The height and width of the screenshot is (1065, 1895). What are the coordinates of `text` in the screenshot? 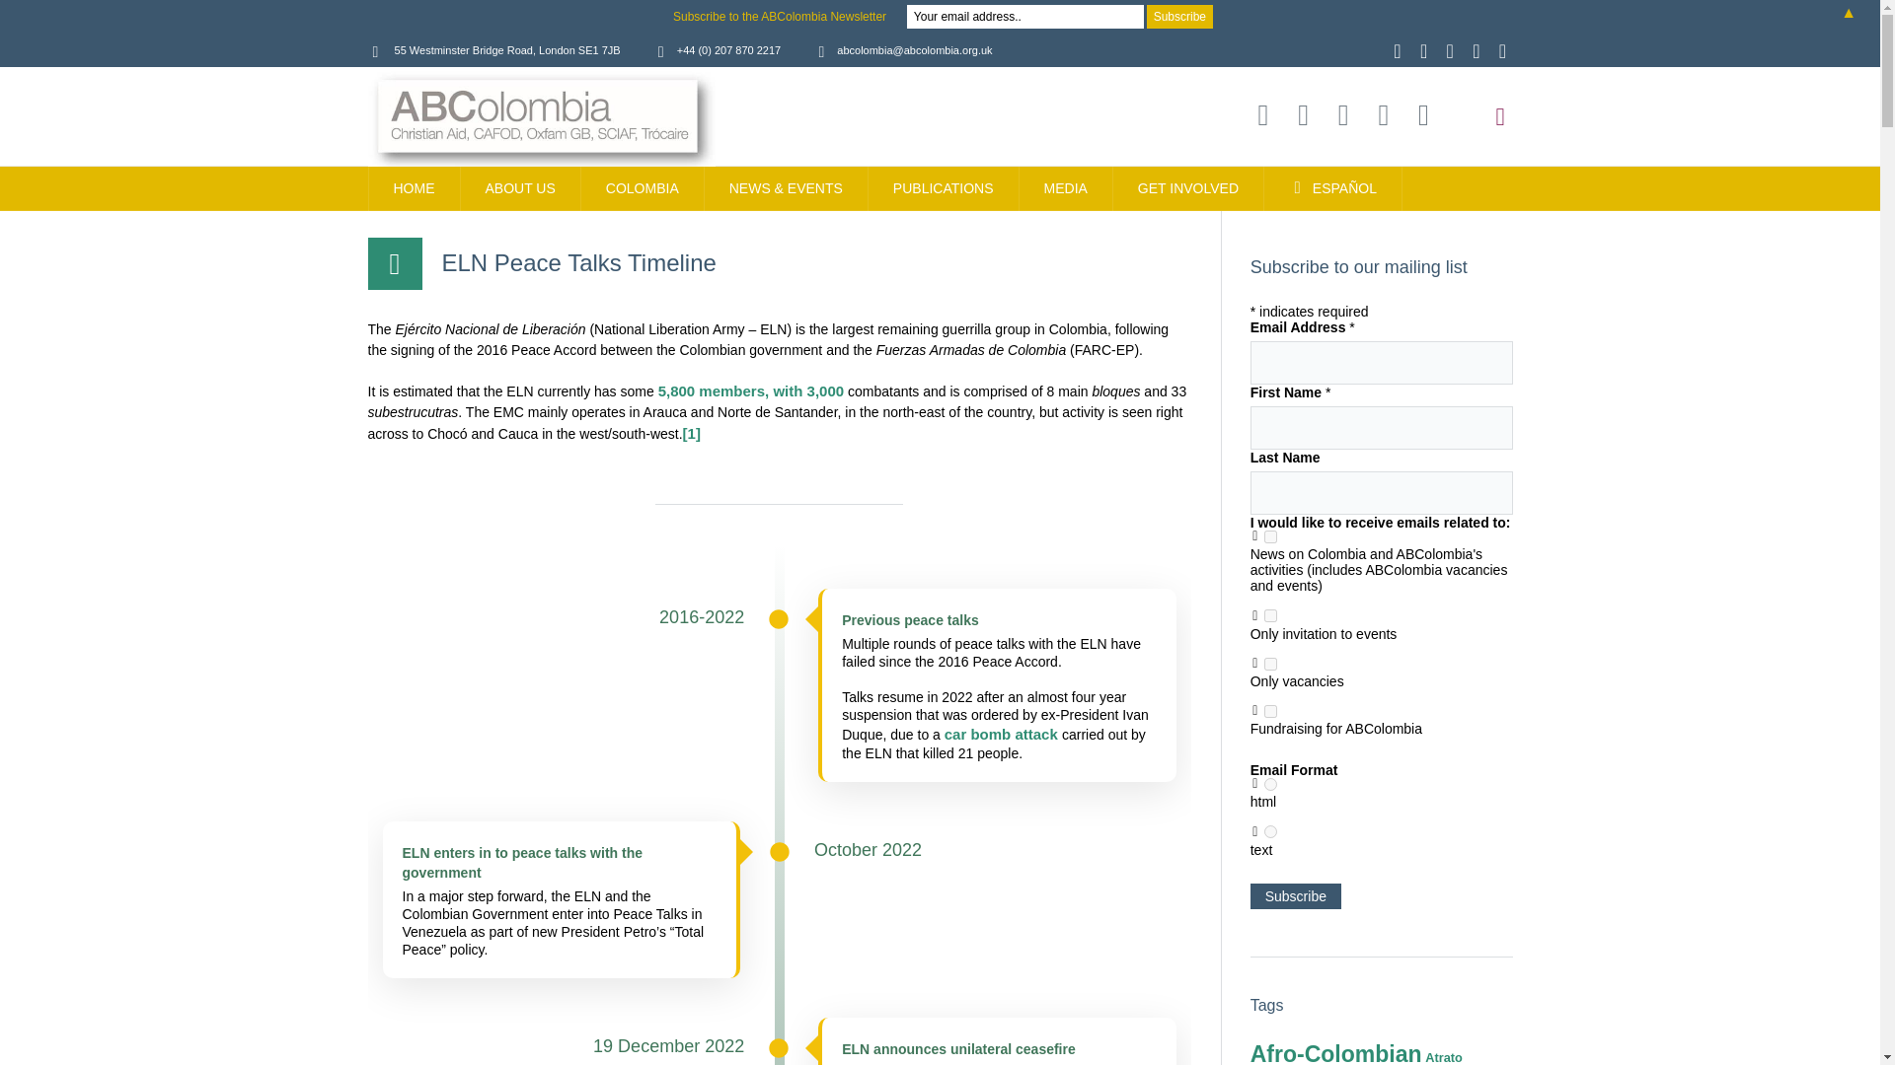 It's located at (1270, 831).